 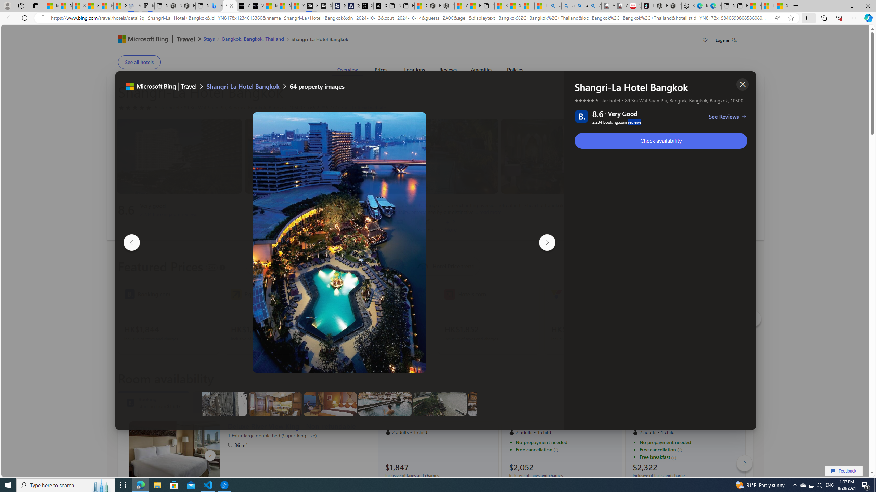 I want to click on Microsoft Bing Travel - Stays in Bangkok, Bangkok, Thailand, so click(x=216, y=6).